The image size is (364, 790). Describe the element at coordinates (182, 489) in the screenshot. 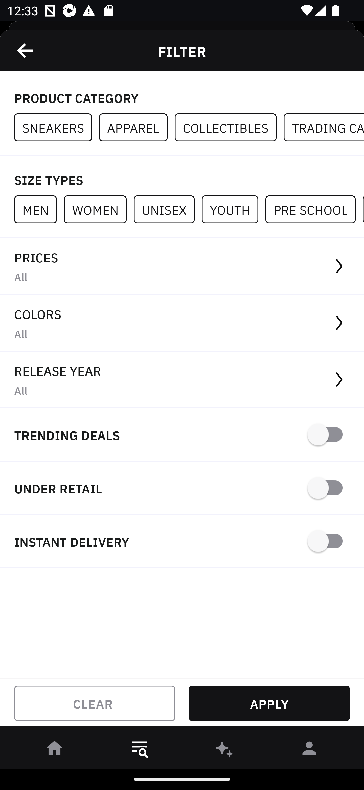

I see `UNDER RETAIL` at that location.